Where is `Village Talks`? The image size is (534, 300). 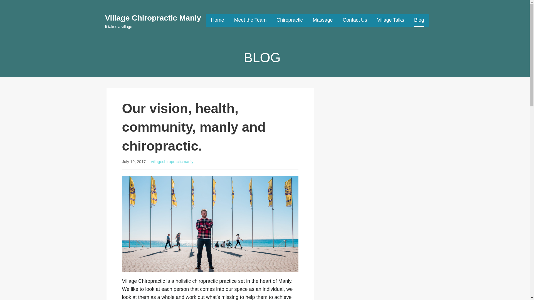
Village Talks is located at coordinates (390, 20).